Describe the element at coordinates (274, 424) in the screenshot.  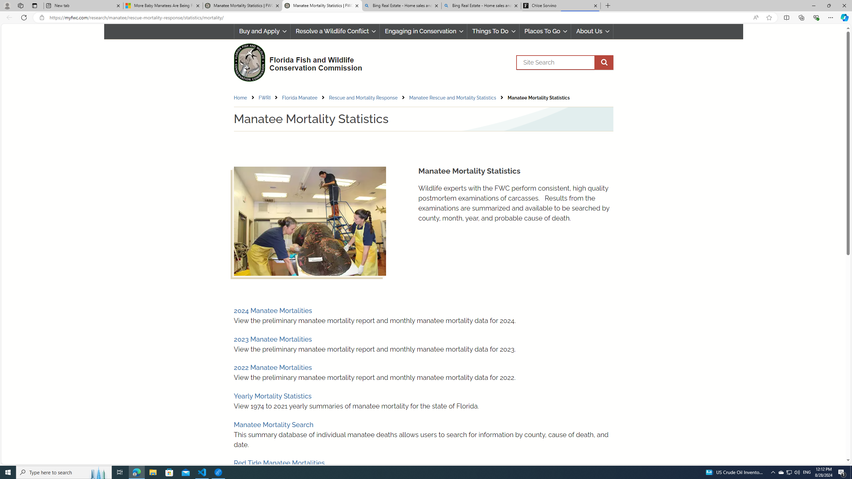
I see `Manatee Mortality Search` at that location.